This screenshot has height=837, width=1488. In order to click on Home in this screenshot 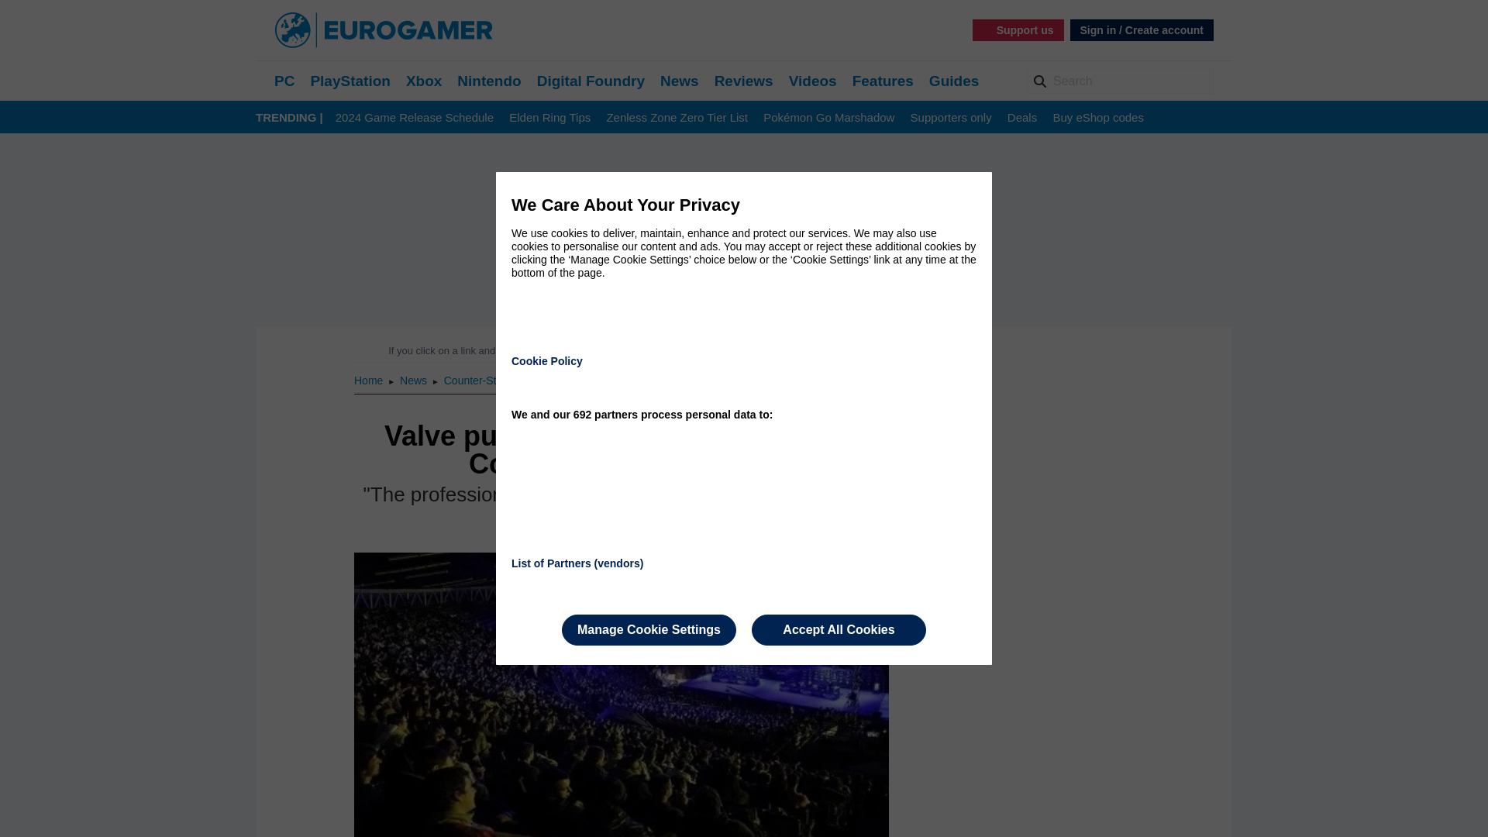, I will do `click(369, 380)`.